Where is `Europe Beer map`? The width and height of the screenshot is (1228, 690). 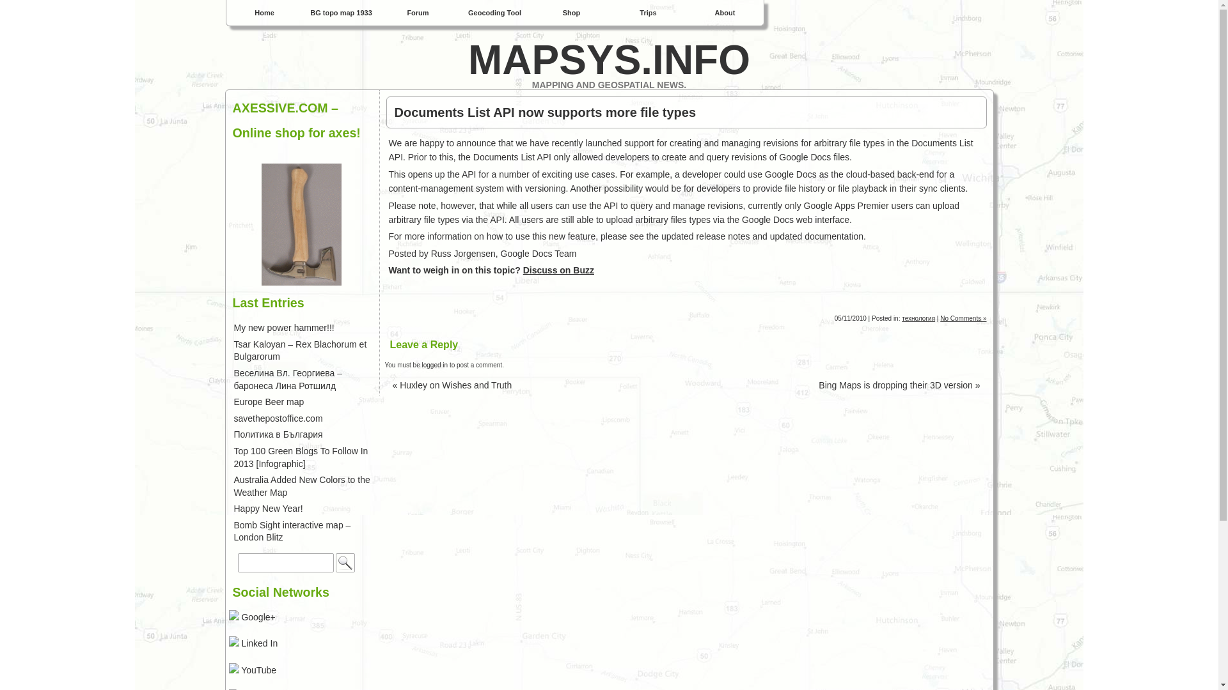
Europe Beer map is located at coordinates (269, 402).